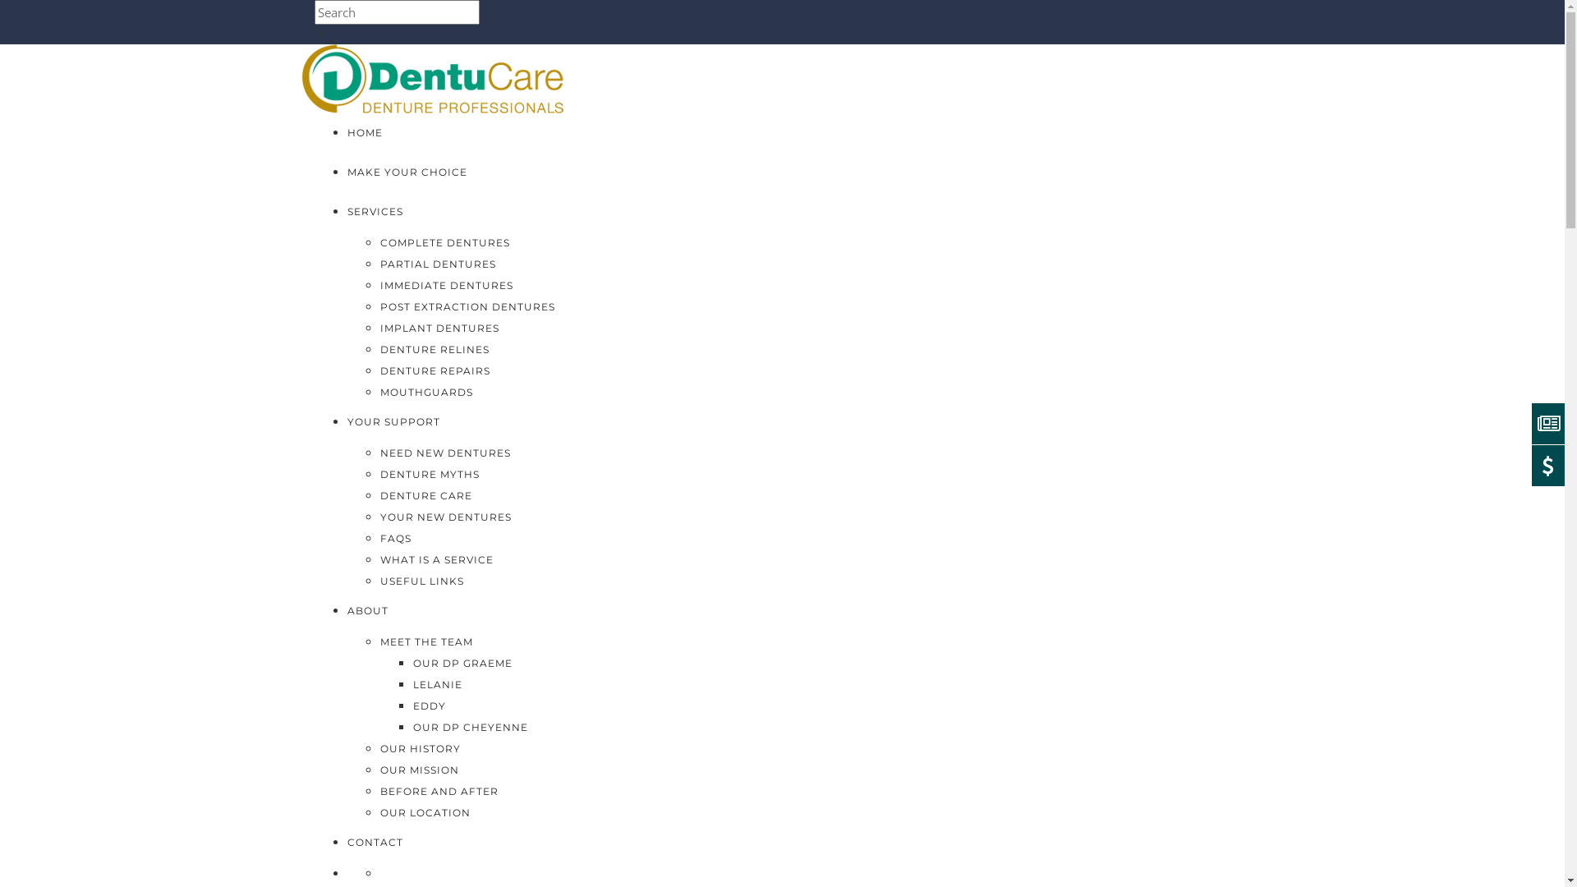 Image resolution: width=1577 pixels, height=887 pixels. What do you see at coordinates (375, 842) in the screenshot?
I see `CONTACT` at bounding box center [375, 842].